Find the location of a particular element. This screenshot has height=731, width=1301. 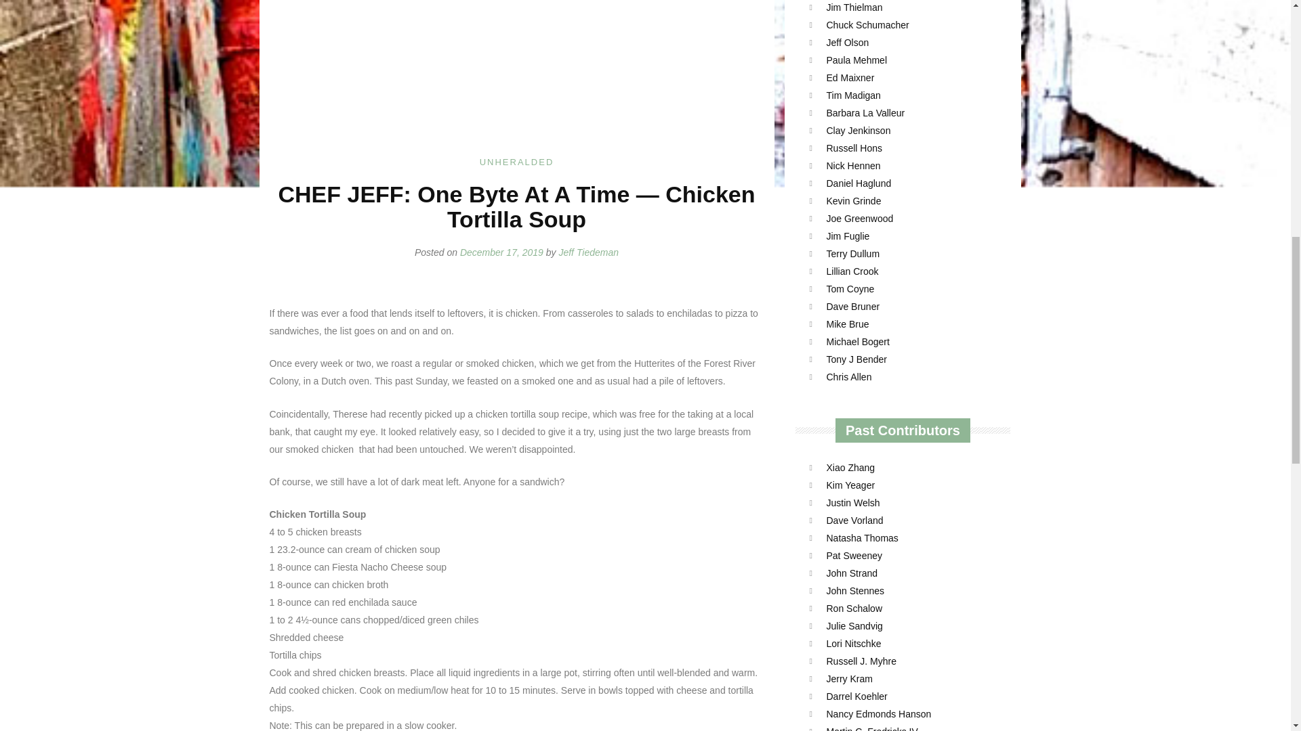

Jeff Tiedeman is located at coordinates (588, 252).